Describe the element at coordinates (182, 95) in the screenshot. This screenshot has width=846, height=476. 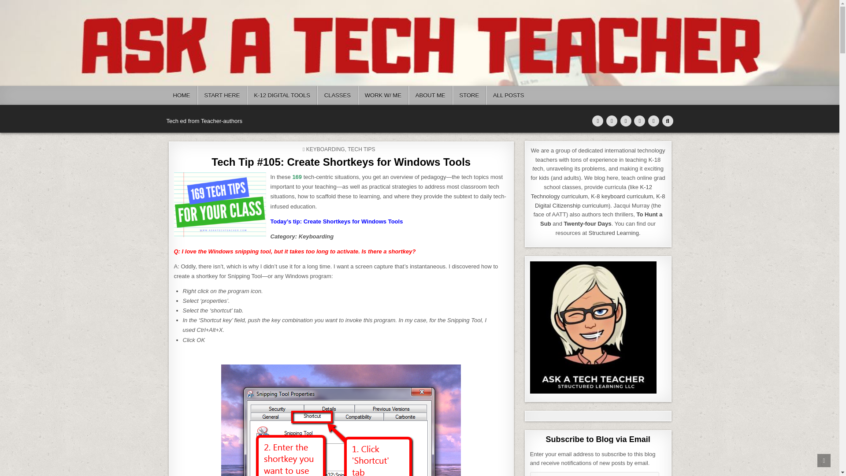
I see `HOME` at that location.